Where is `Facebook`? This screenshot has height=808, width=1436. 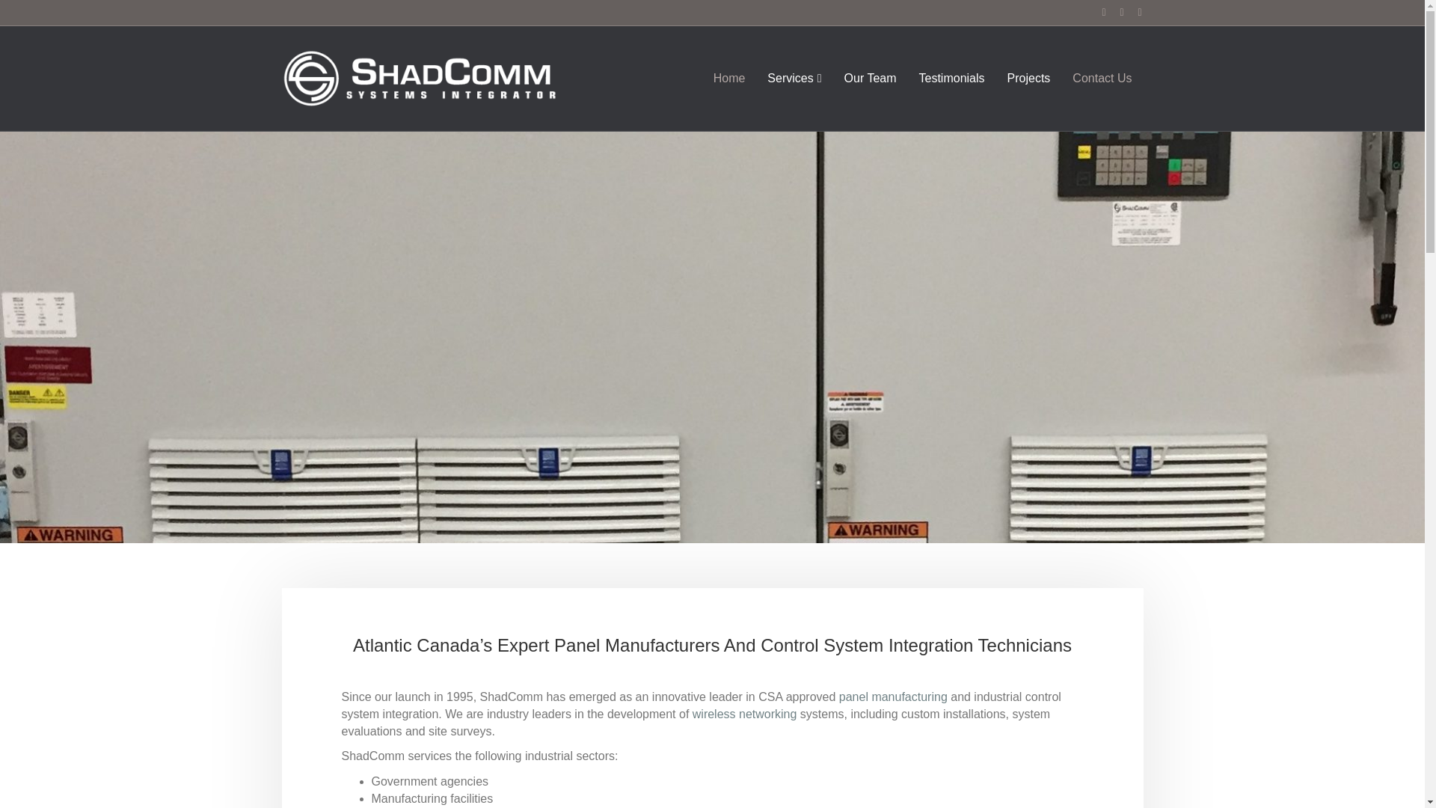 Facebook is located at coordinates (1096, 11).